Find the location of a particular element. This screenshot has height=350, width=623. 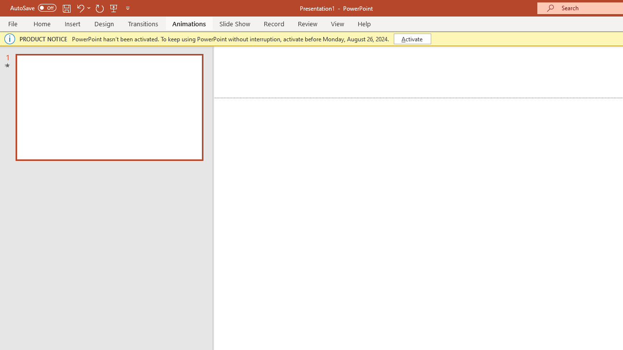

Font Color is located at coordinates (276, 87).